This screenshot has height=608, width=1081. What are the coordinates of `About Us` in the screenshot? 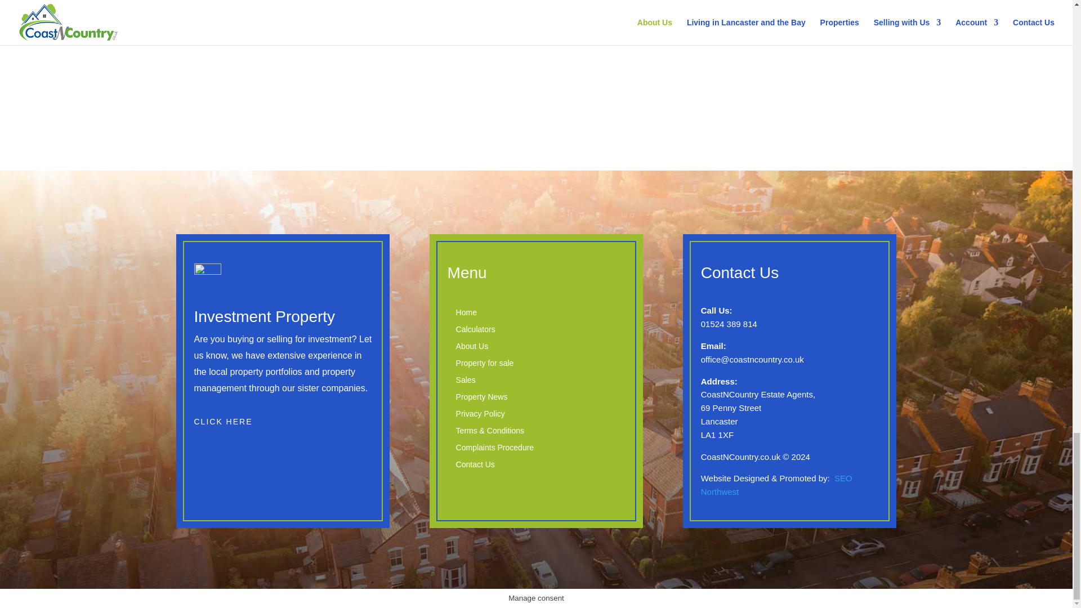 It's located at (472, 348).